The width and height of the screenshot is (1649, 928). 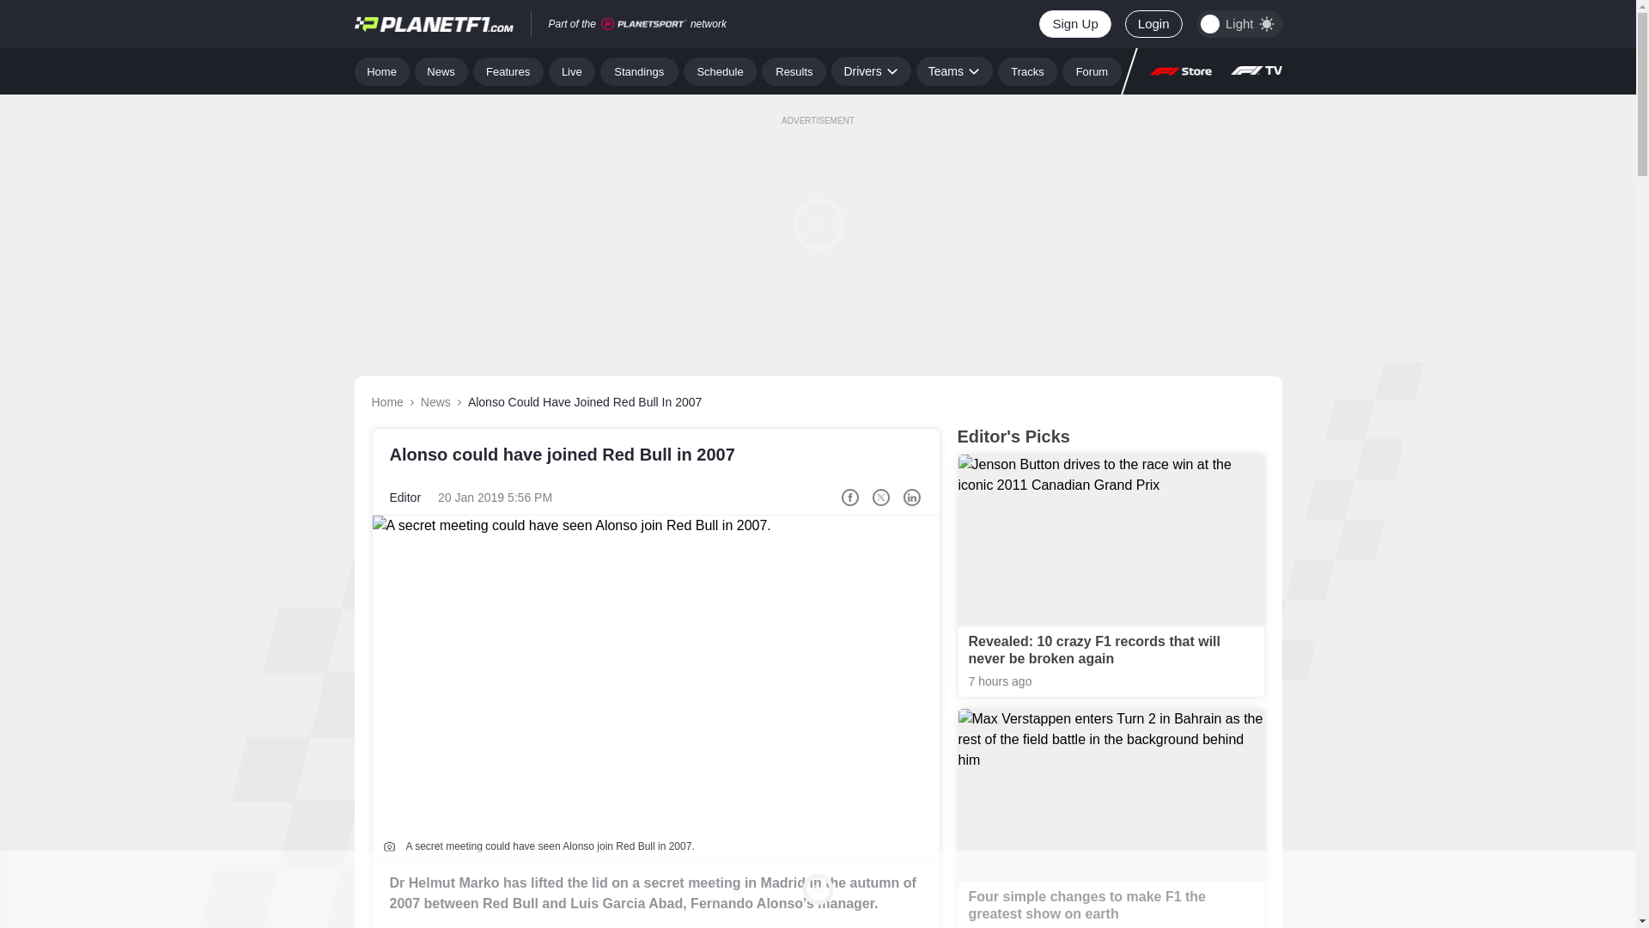 I want to click on Schedule, so click(x=720, y=70).